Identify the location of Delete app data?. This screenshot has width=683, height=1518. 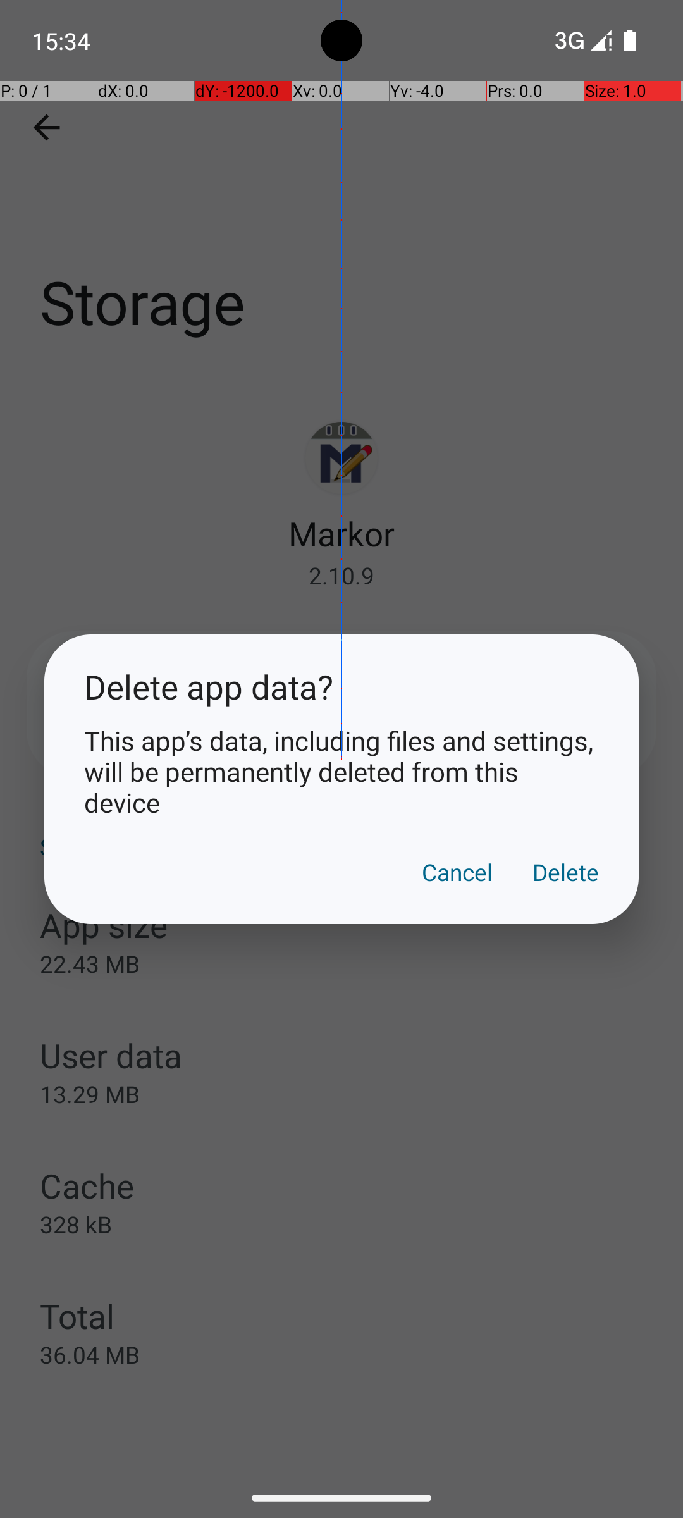
(341, 687).